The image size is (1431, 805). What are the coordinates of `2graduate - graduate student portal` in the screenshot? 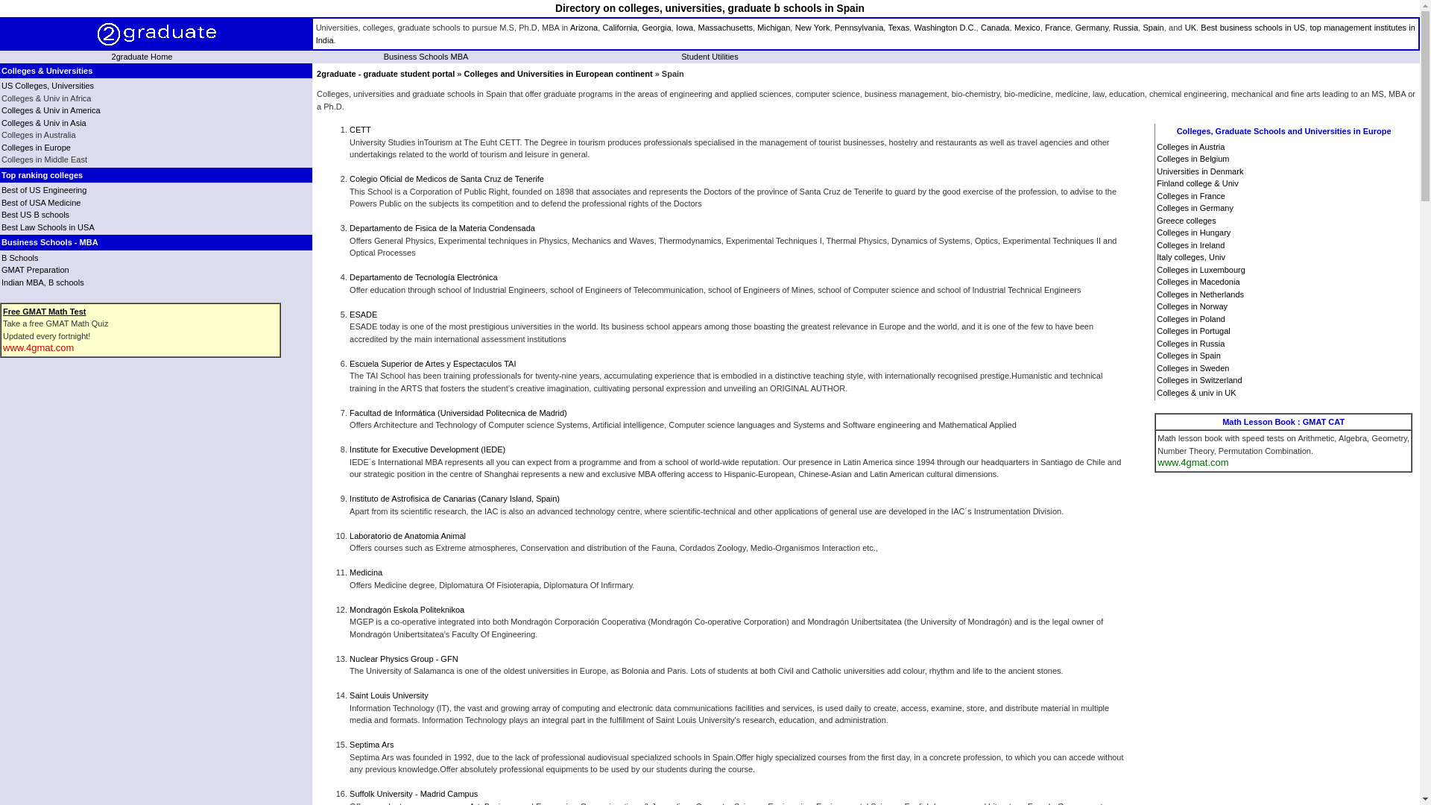 It's located at (386, 74).